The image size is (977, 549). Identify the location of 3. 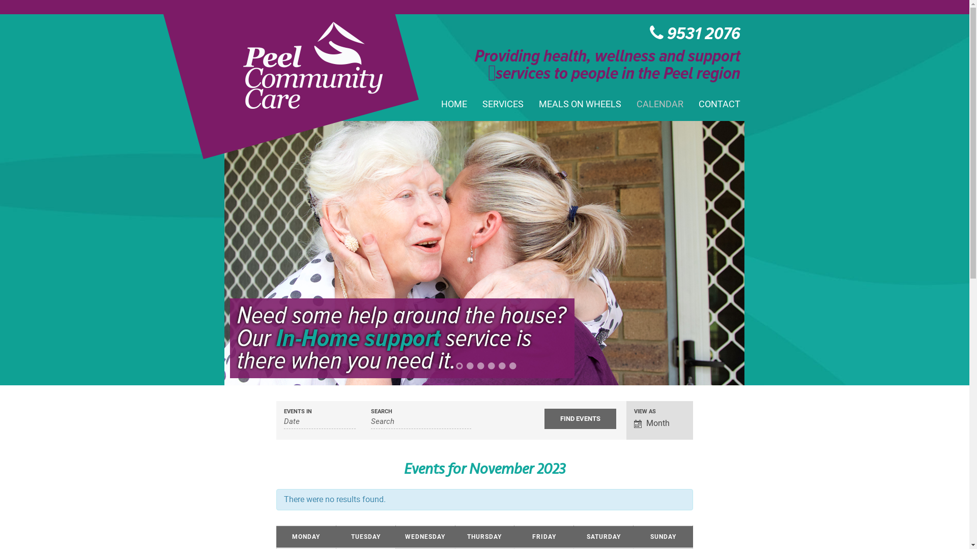
(481, 366).